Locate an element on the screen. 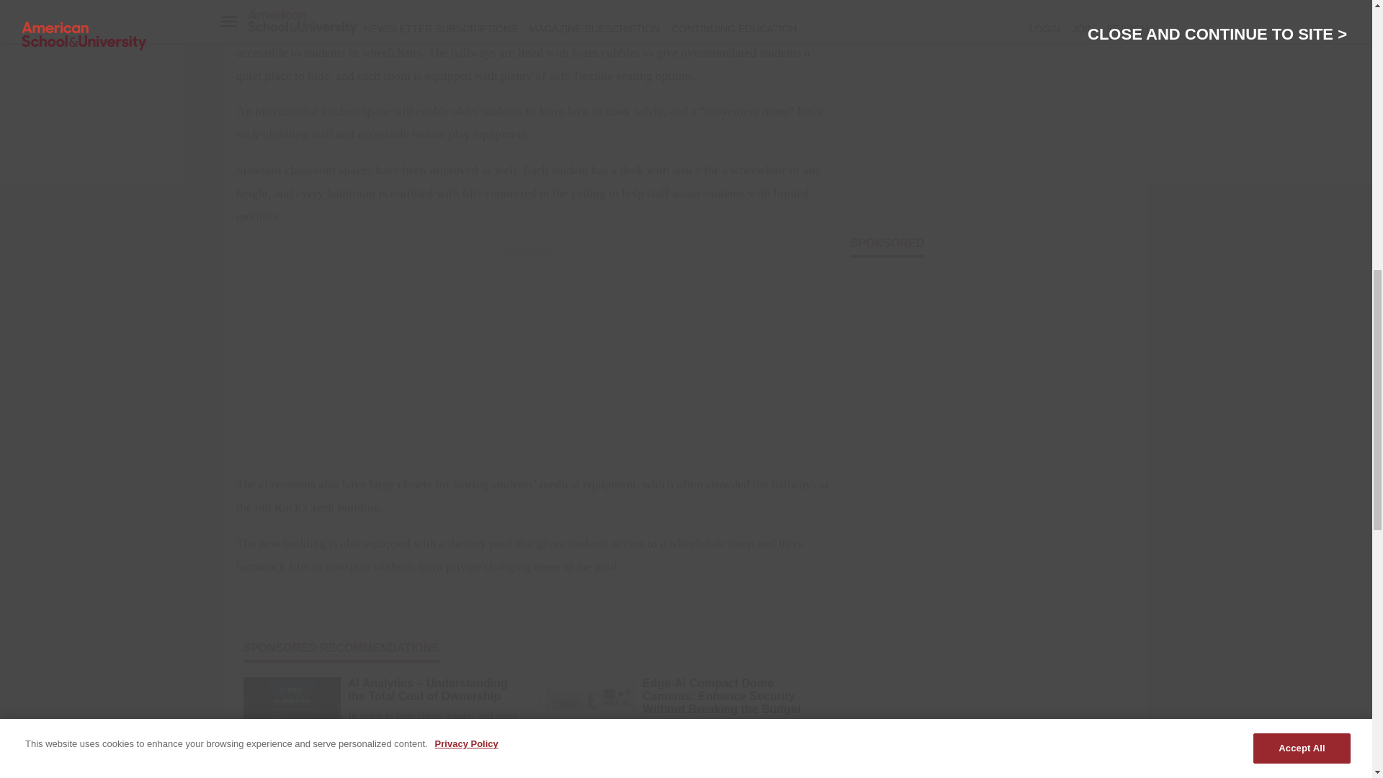 This screenshot has width=1383, height=778. 3rd party ad content is located at coordinates (532, 352).